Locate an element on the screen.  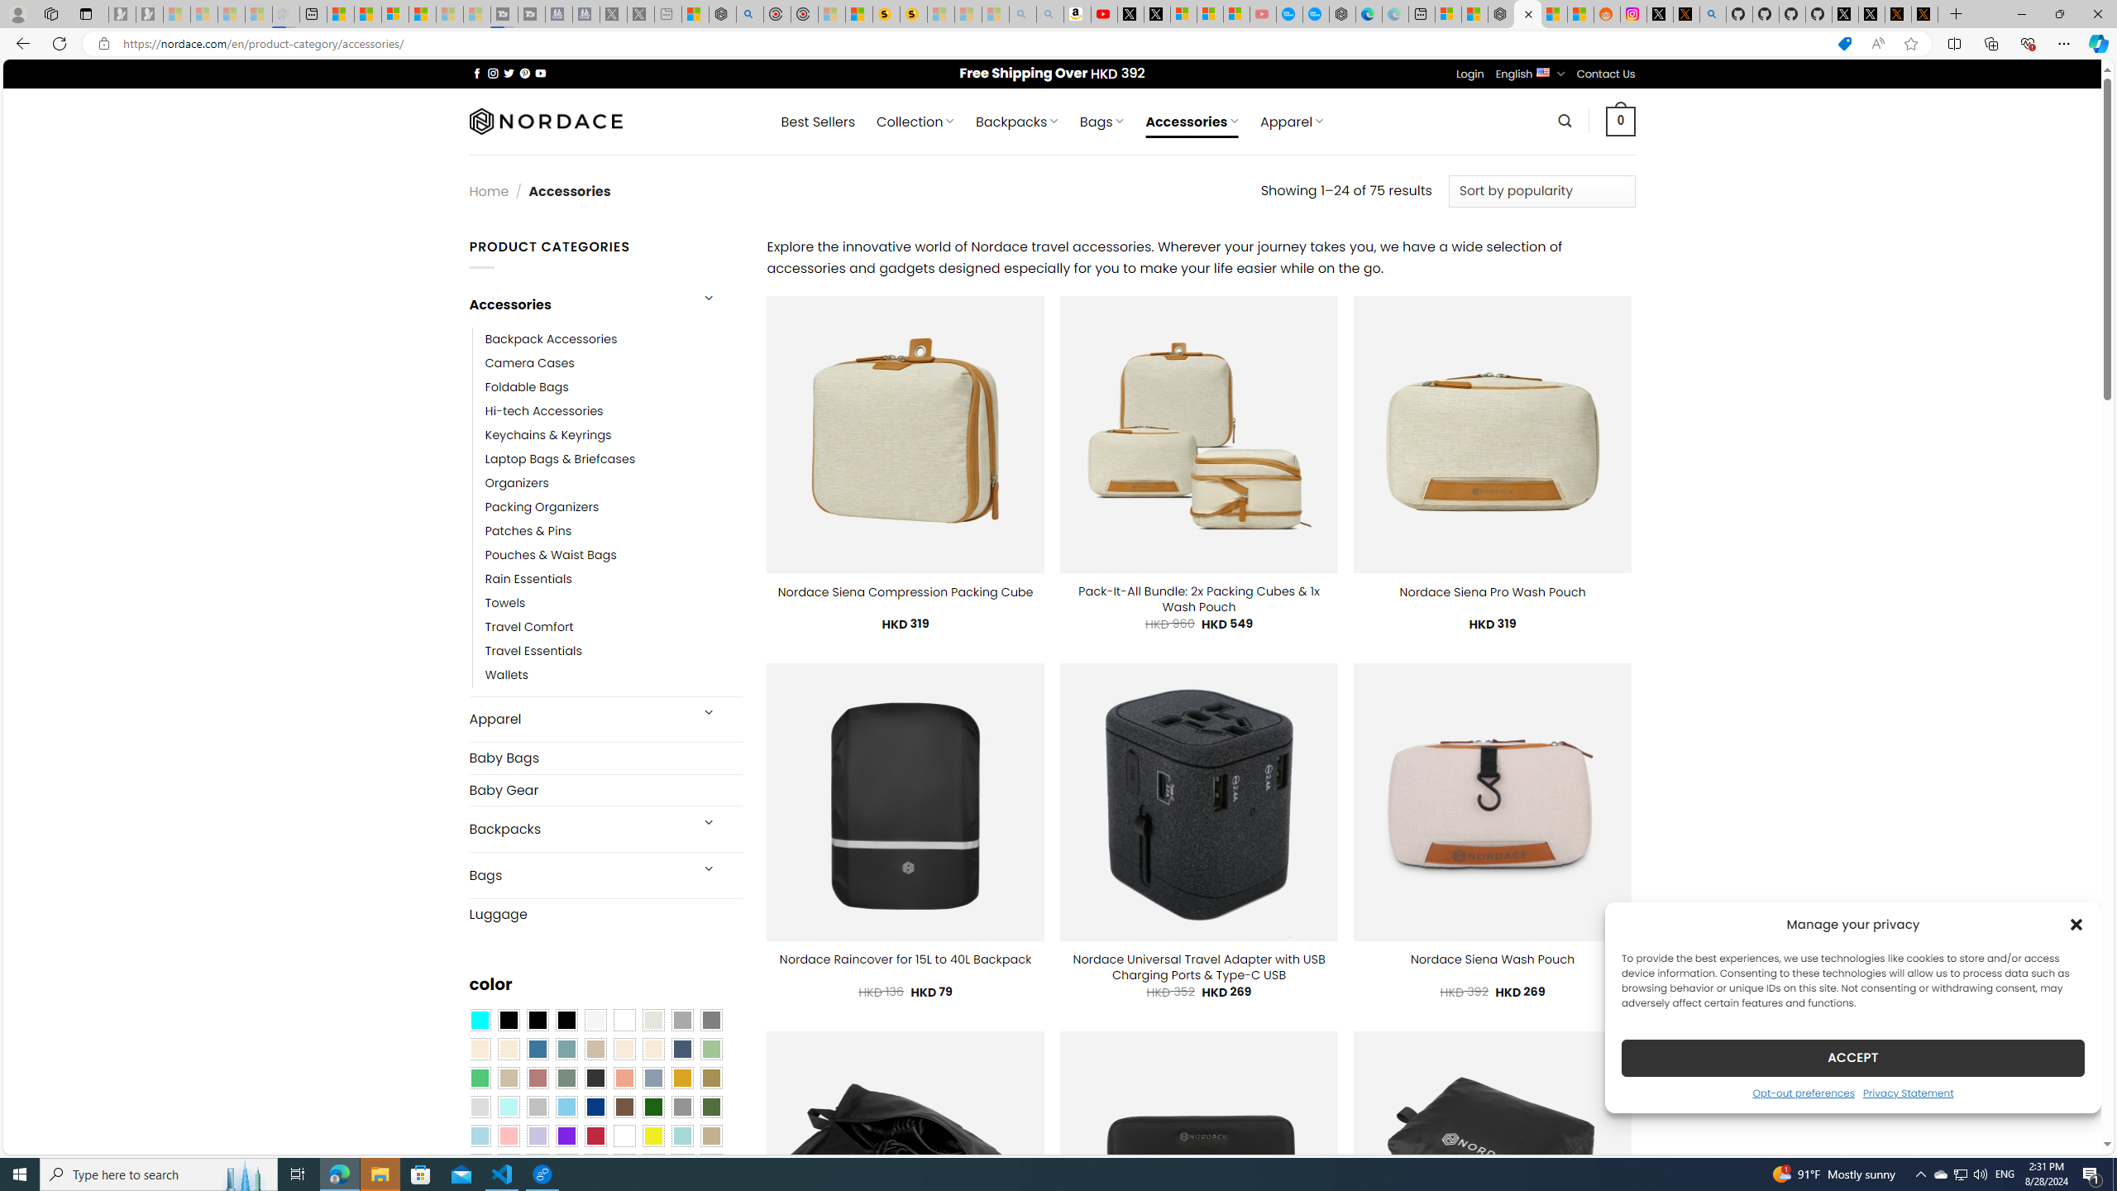
Dark Green is located at coordinates (653, 1107).